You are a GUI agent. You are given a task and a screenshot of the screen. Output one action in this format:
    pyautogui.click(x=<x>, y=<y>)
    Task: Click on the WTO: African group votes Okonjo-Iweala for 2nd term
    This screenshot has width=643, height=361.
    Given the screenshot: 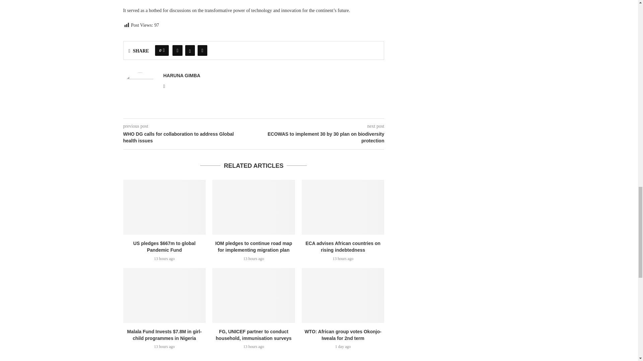 What is the action you would take?
    pyautogui.click(x=343, y=295)
    